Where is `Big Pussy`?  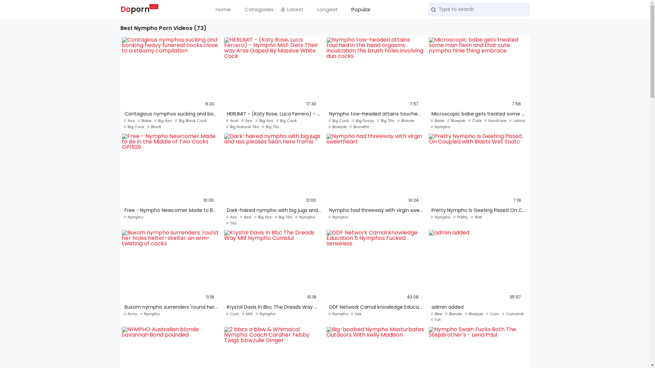 Big Pussy is located at coordinates (362, 121).